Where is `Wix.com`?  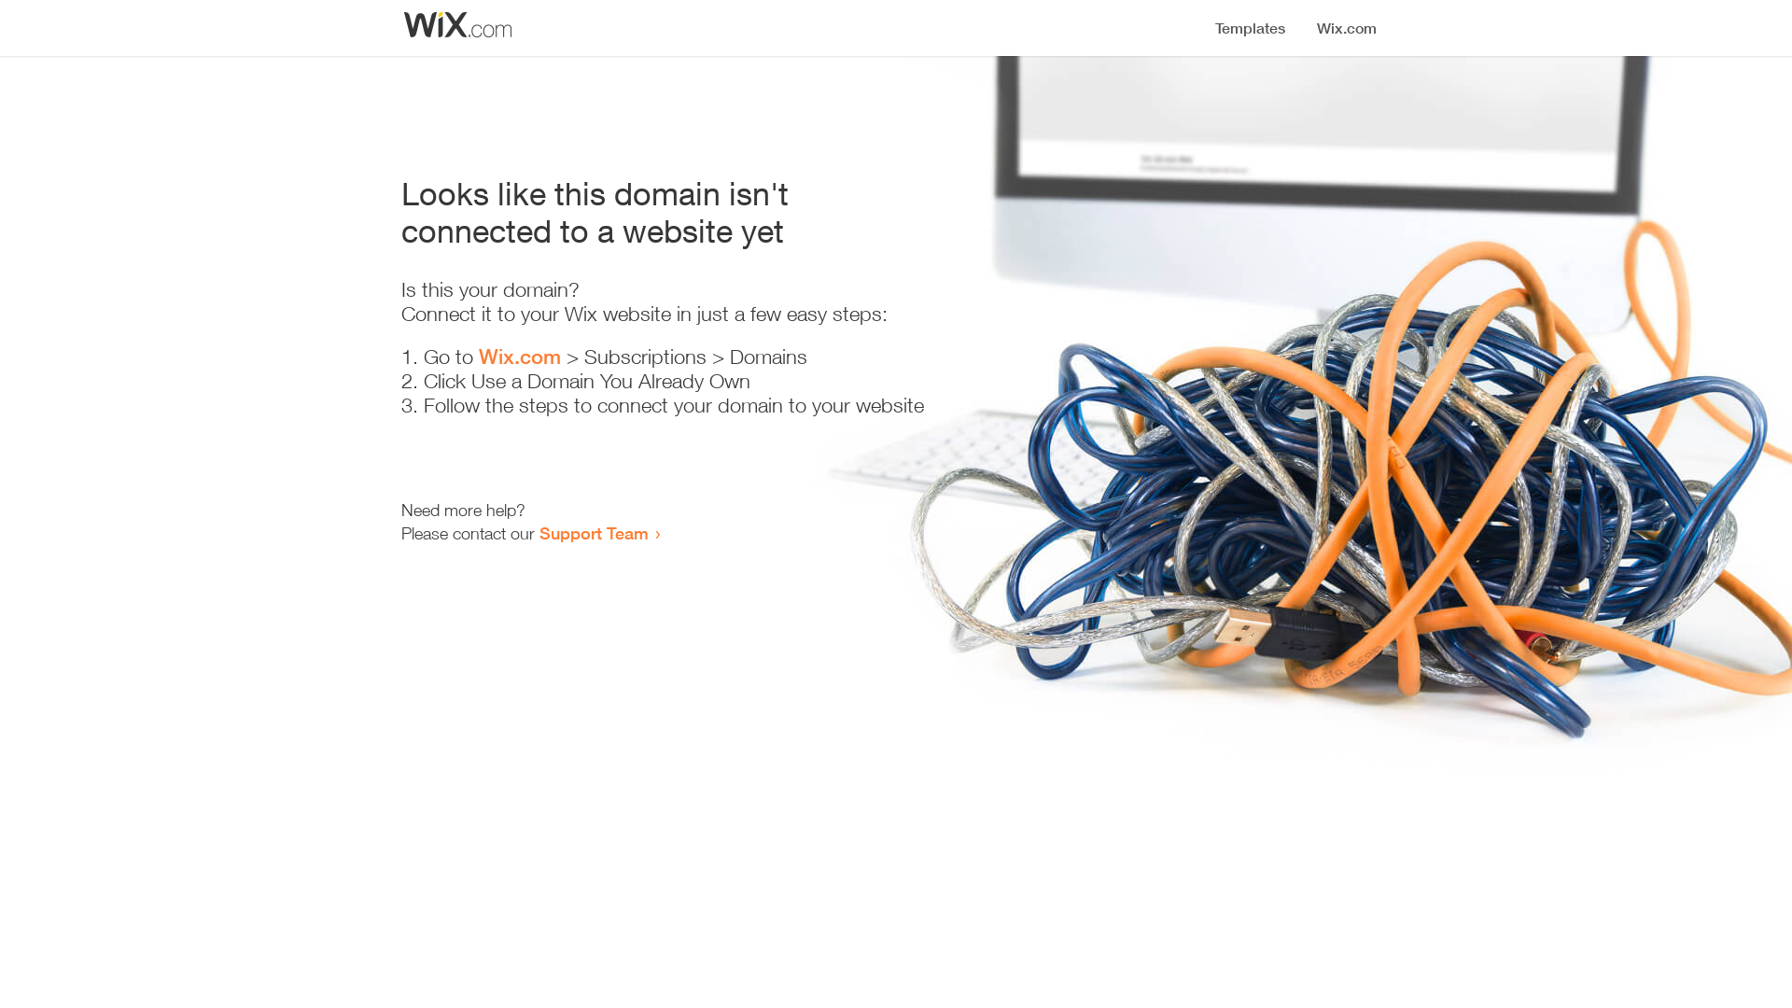 Wix.com is located at coordinates (520, 357).